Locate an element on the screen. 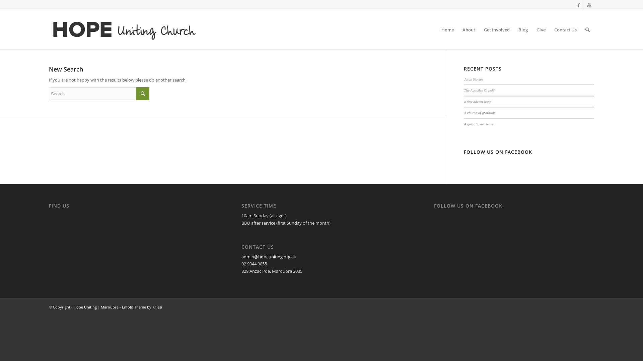 This screenshot has width=643, height=361. Youtube is located at coordinates (589, 5).